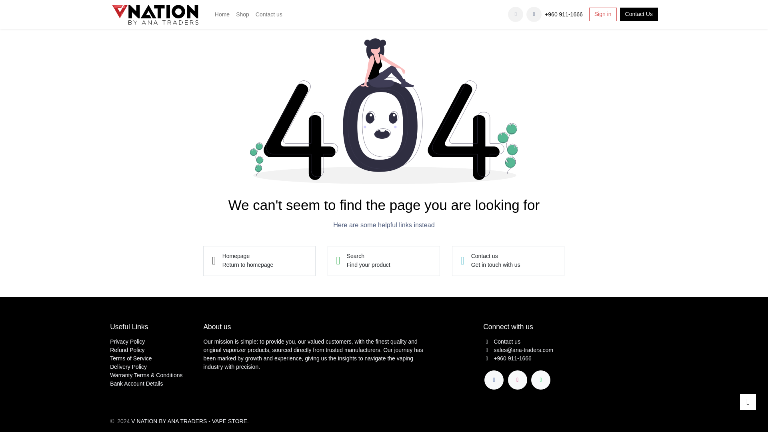 Image resolution: width=768 pixels, height=432 pixels. What do you see at coordinates (534, 14) in the screenshot?
I see `page not found` at bounding box center [534, 14].